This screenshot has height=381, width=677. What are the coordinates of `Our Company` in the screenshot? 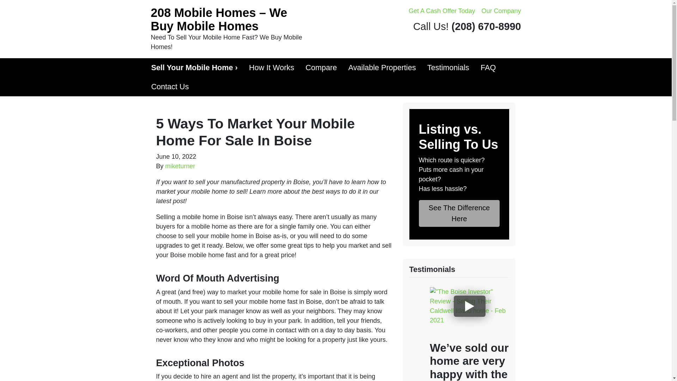 It's located at (501, 11).